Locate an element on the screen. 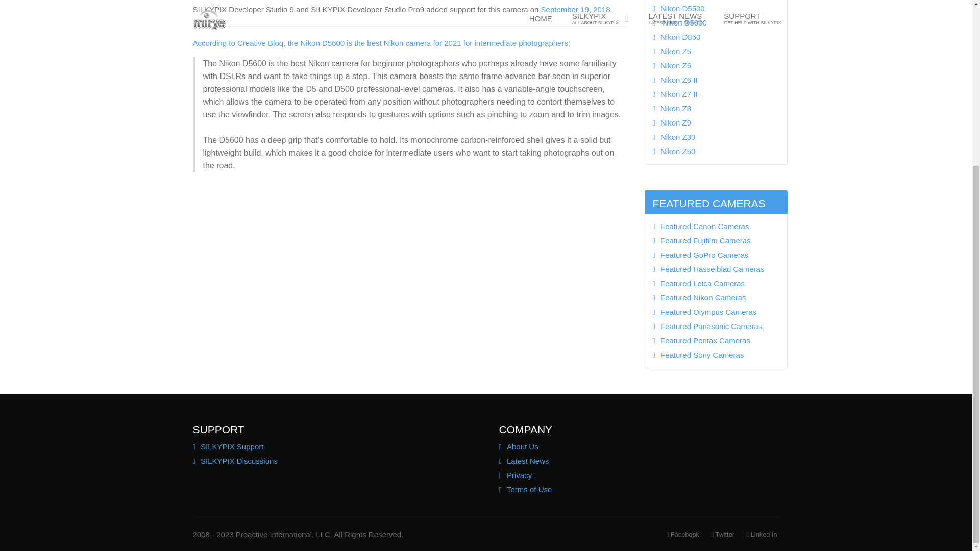  Featured Hasselblad Cameras is located at coordinates (716, 269).